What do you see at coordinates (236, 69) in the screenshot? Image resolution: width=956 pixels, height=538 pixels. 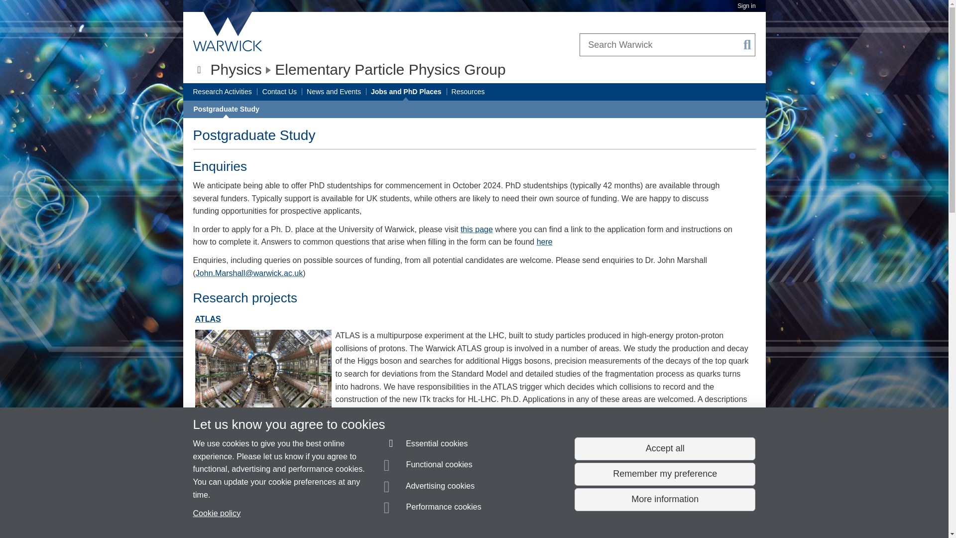 I see `Physics home page` at bounding box center [236, 69].